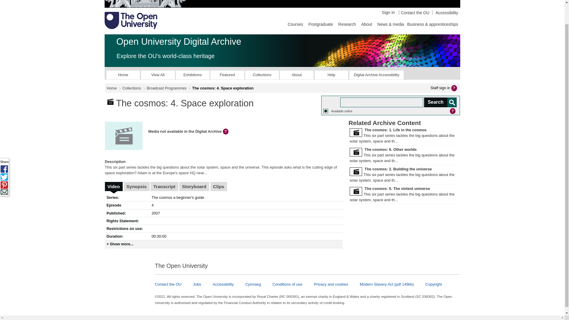 The width and height of the screenshot is (569, 320). I want to click on Accessibility, so click(445, 12).